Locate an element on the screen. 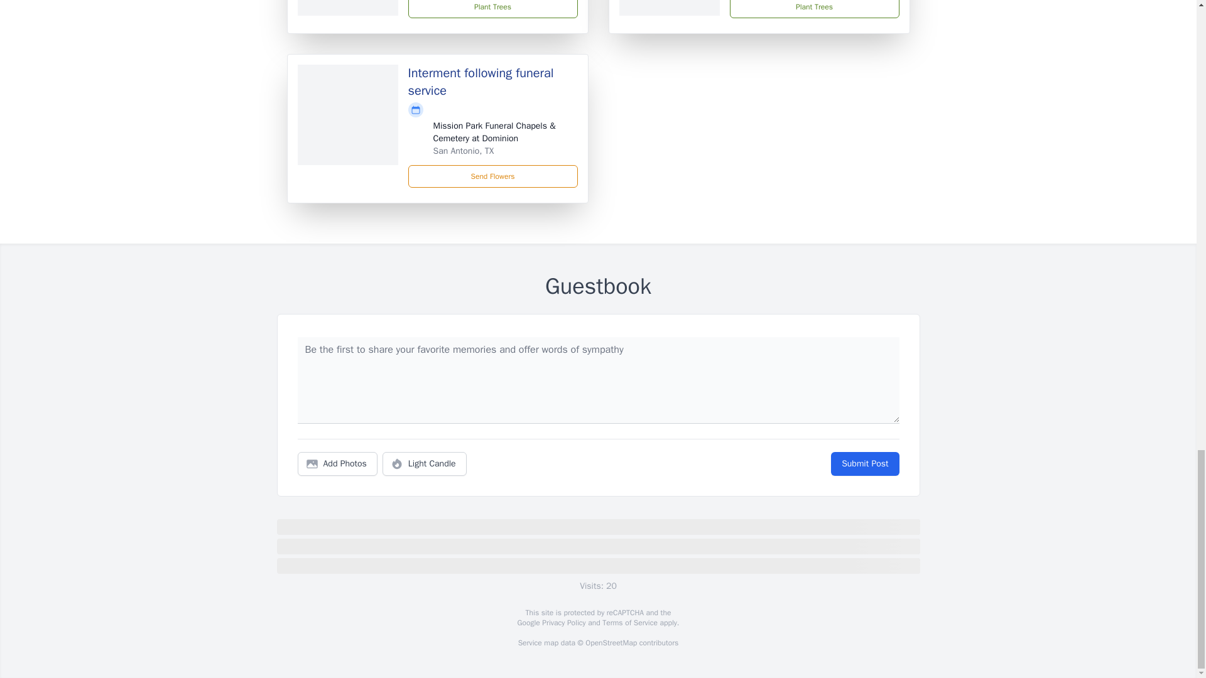  Add Photos is located at coordinates (337, 464).